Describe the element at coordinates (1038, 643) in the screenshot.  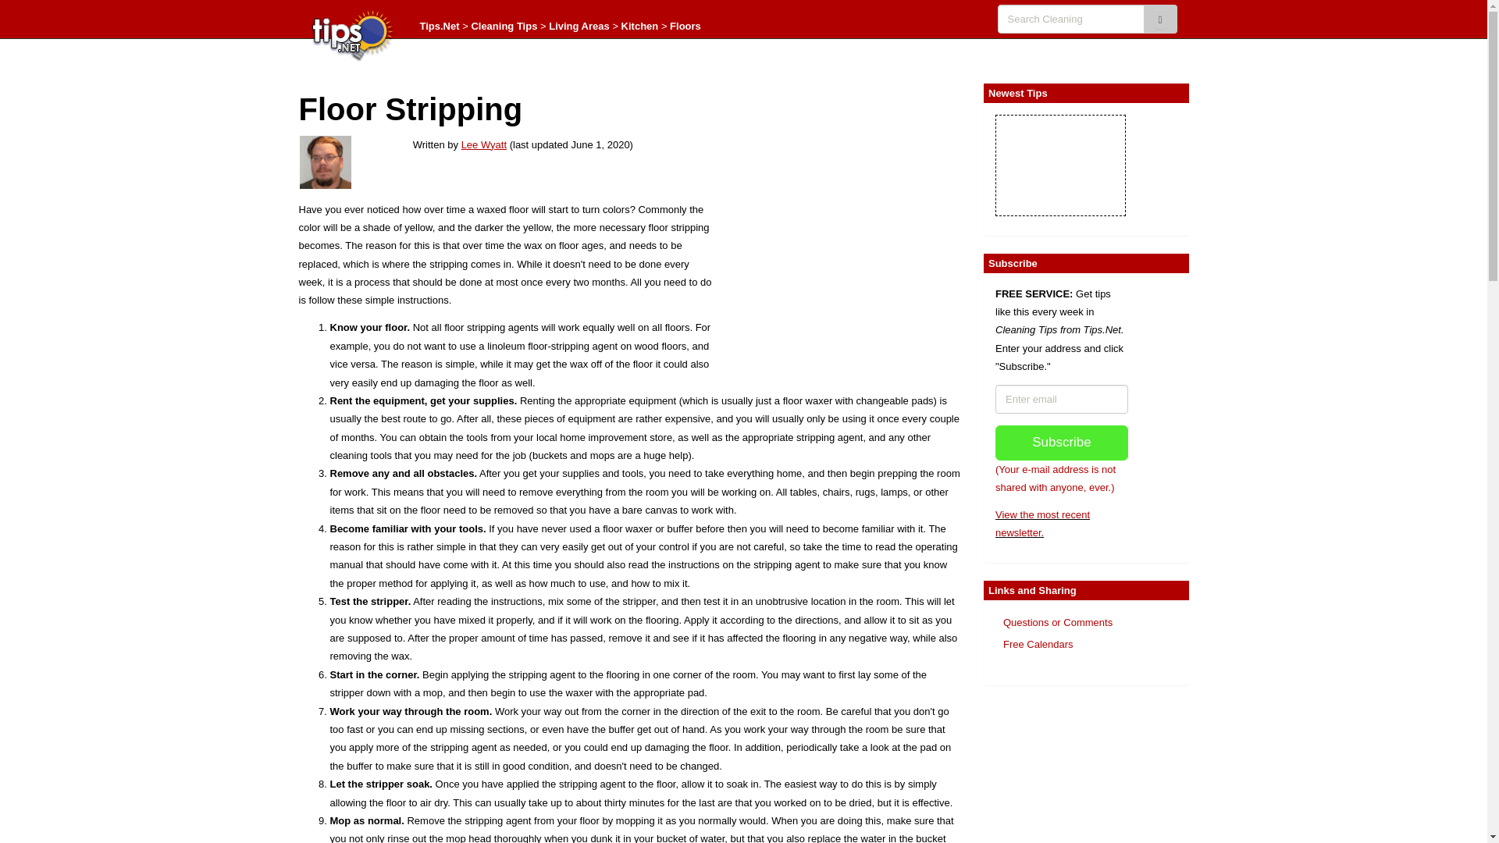
I see `Free Calendars` at that location.